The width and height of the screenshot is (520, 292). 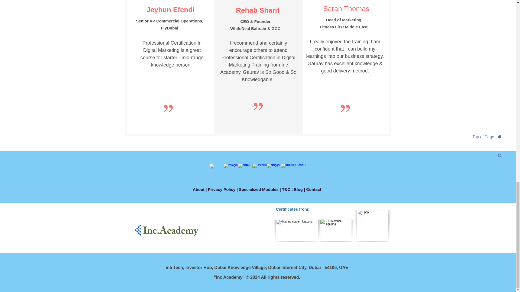 I want to click on About, so click(x=199, y=189).